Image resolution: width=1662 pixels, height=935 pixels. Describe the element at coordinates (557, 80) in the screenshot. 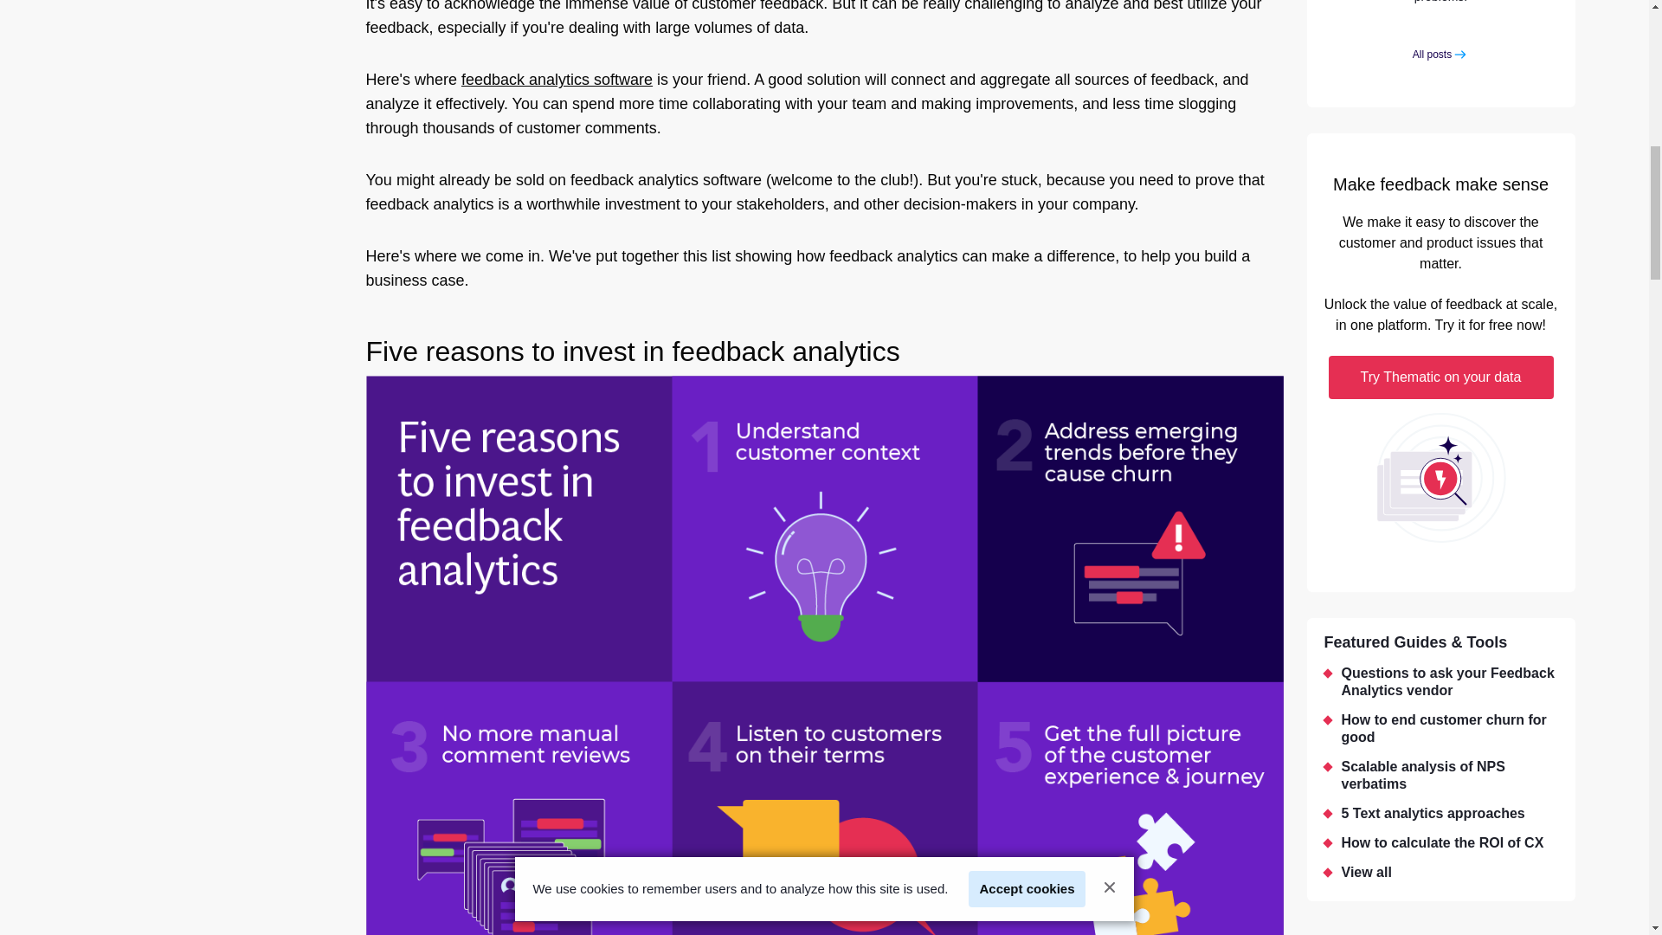

I see `feedback analytics software` at that location.